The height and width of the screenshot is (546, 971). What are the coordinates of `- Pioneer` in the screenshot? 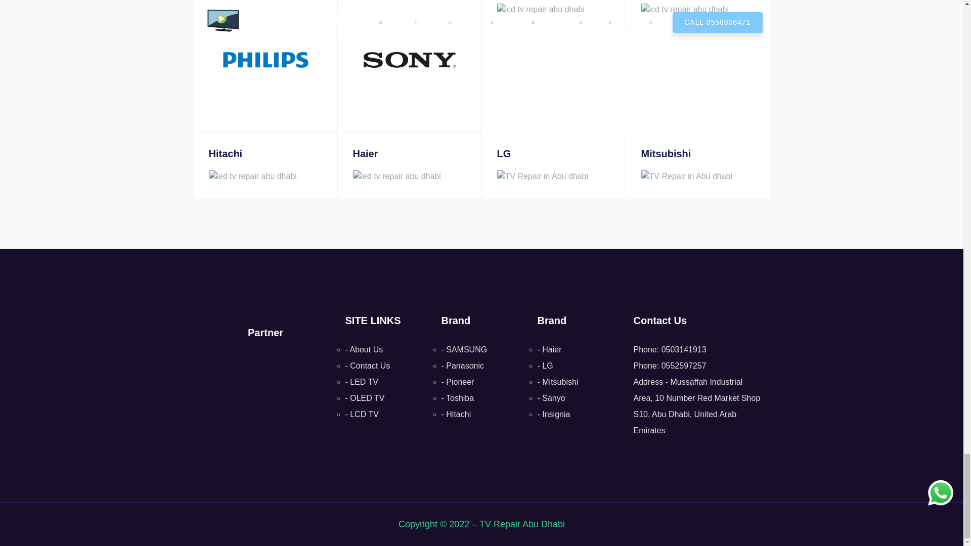 It's located at (457, 382).